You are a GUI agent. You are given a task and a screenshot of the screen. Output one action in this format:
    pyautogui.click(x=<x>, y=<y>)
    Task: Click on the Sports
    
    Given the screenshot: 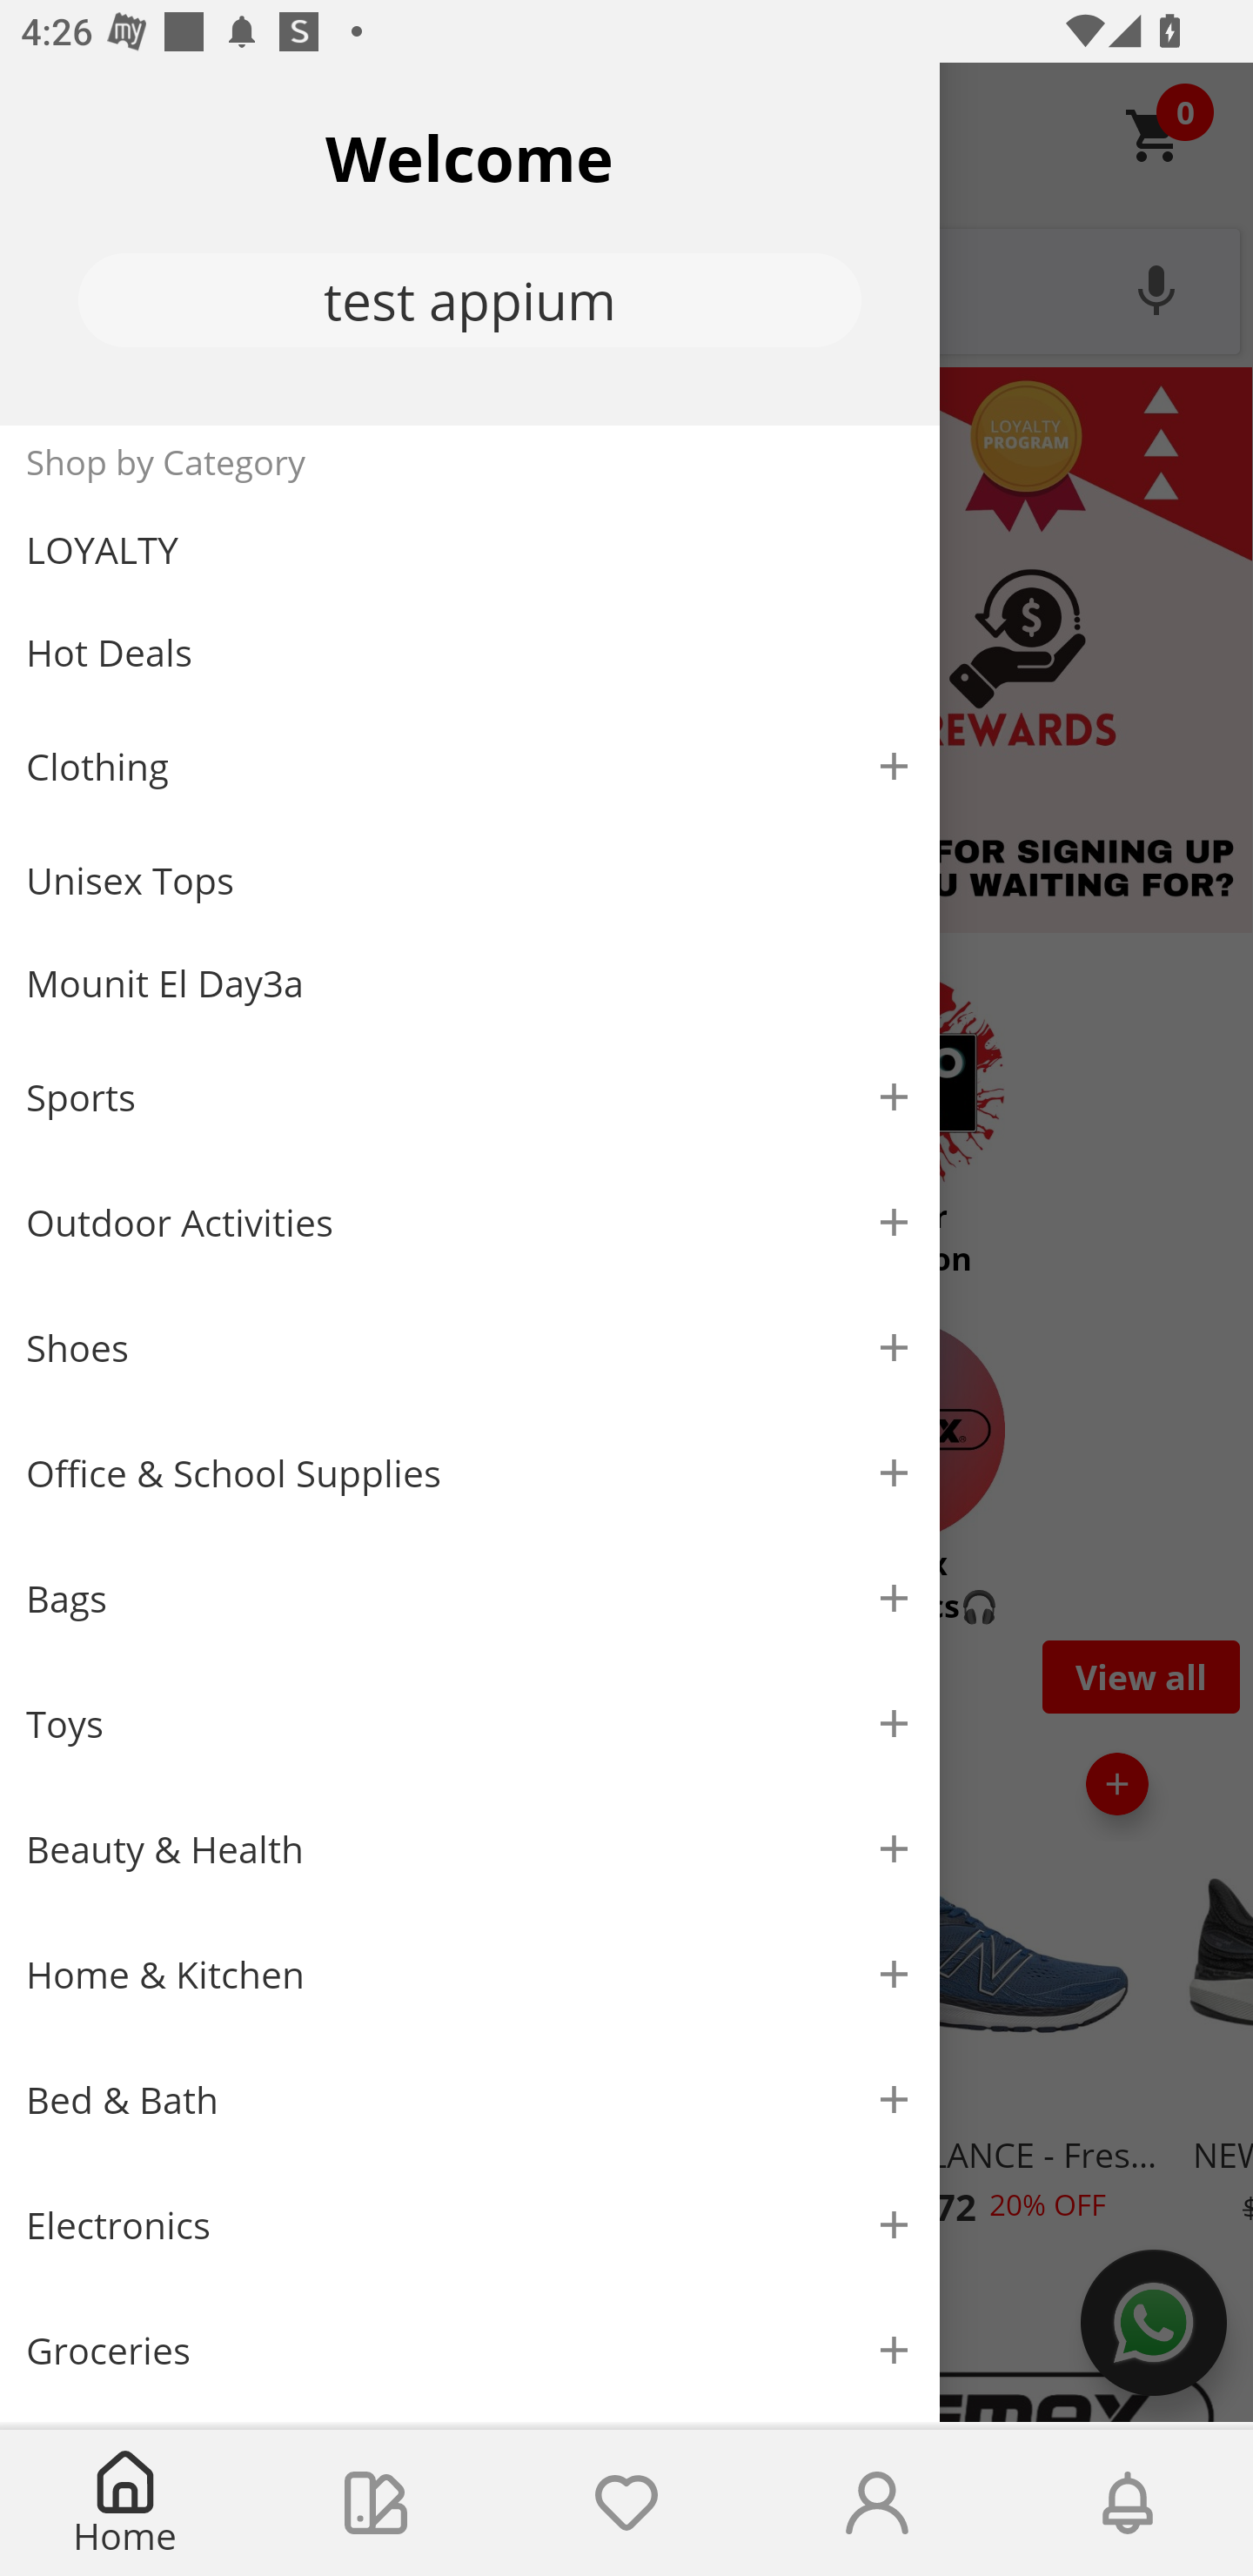 What is the action you would take?
    pyautogui.click(x=470, y=1097)
    